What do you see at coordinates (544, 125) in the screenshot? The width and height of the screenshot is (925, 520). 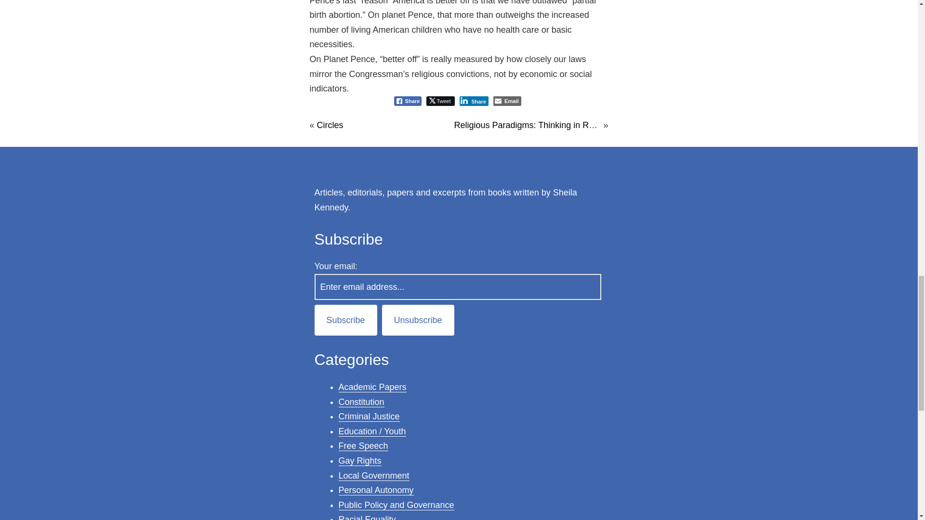 I see `Religious Paradigms: Thinking in Red and Blue` at bounding box center [544, 125].